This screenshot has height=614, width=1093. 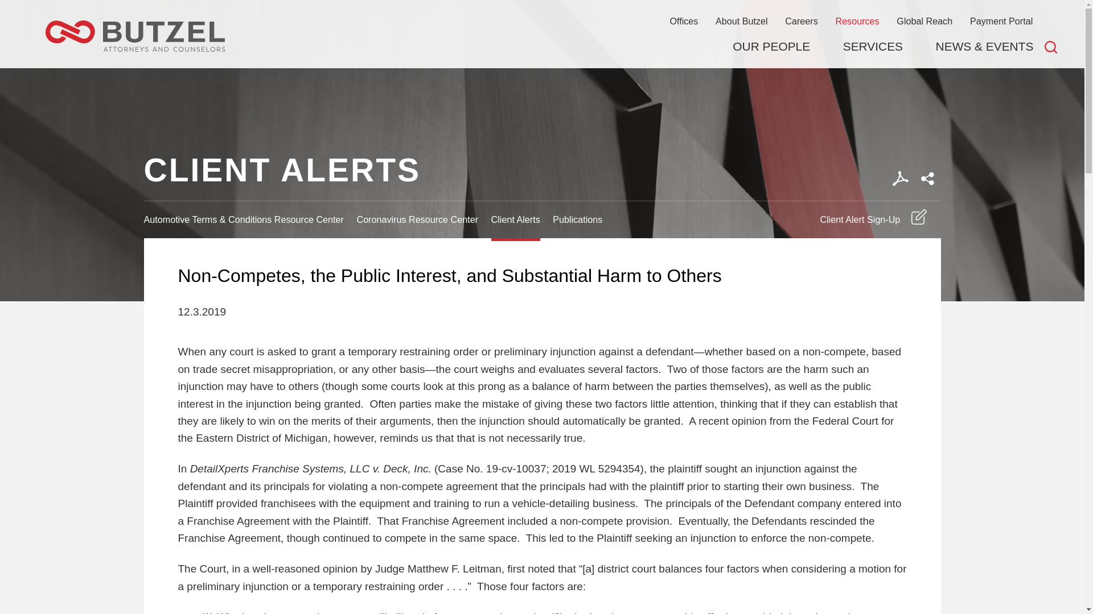 What do you see at coordinates (501, 14) in the screenshot?
I see `Main Content` at bounding box center [501, 14].